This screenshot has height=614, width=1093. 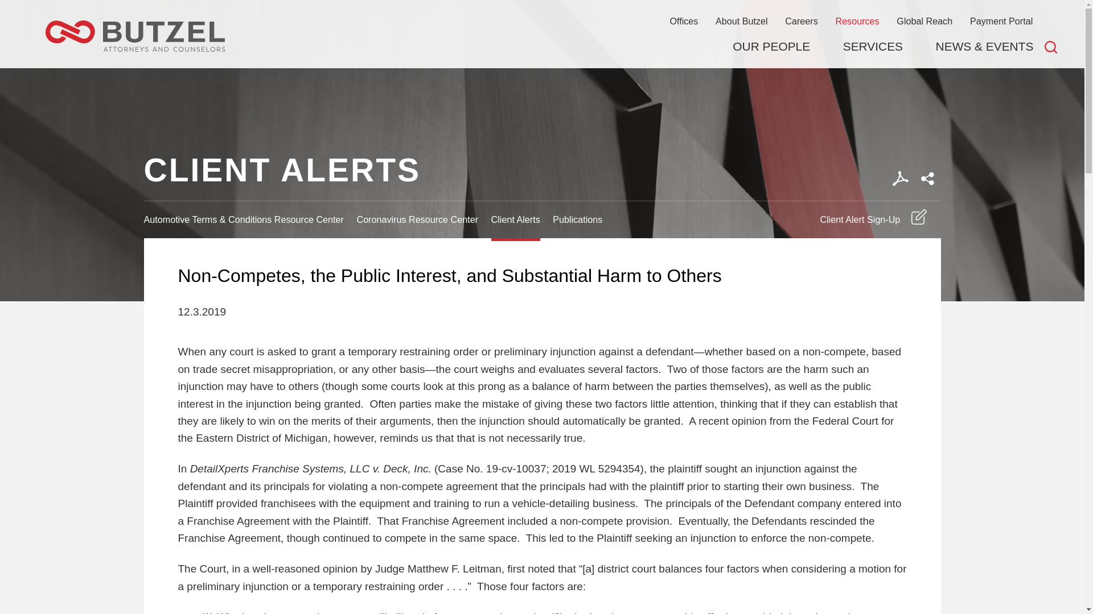 What do you see at coordinates (501, 14) in the screenshot?
I see `Main Content` at bounding box center [501, 14].